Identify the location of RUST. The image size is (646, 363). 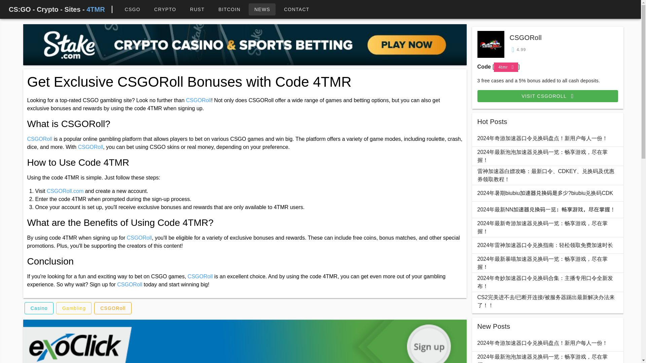
(197, 9).